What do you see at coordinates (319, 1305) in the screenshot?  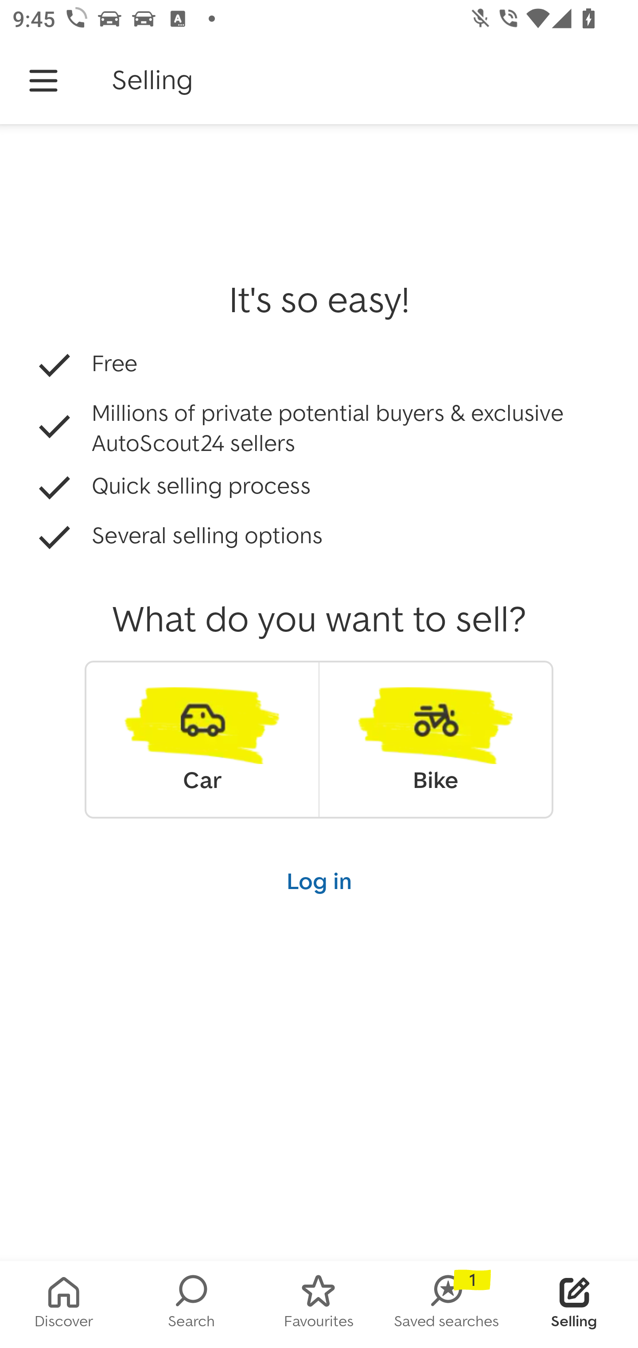 I see `FAVORITES Favourites` at bounding box center [319, 1305].